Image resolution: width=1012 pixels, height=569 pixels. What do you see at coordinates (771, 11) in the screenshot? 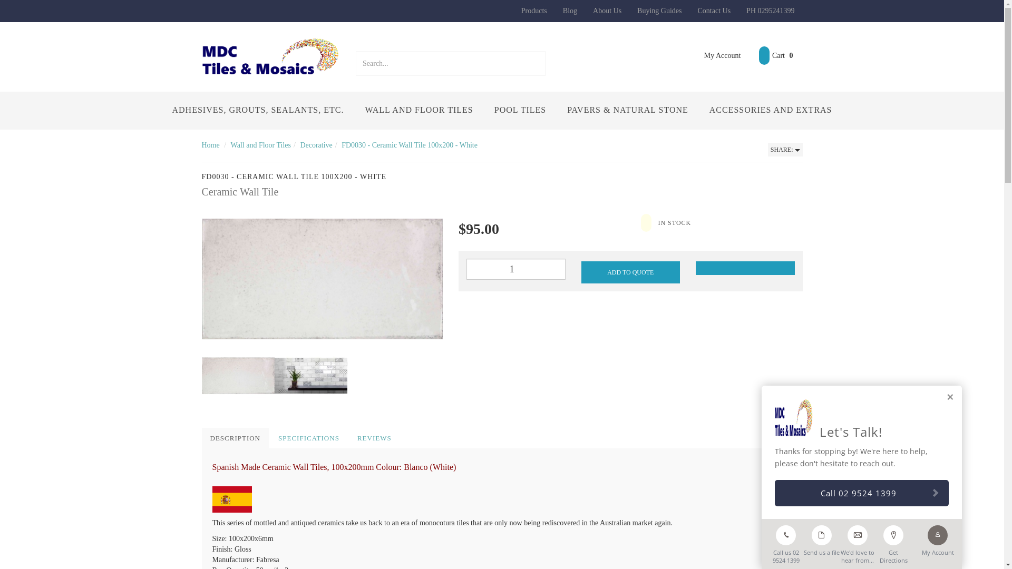
I see `PH 0295241399` at bounding box center [771, 11].